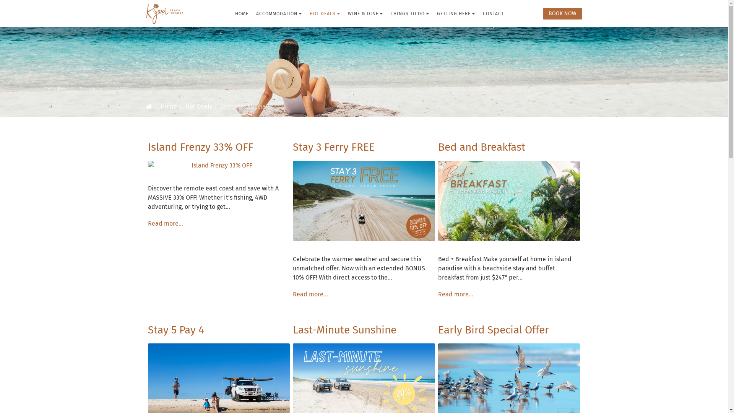 The height and width of the screenshot is (413, 734). I want to click on Last-Minute Sunshine, so click(345, 330).